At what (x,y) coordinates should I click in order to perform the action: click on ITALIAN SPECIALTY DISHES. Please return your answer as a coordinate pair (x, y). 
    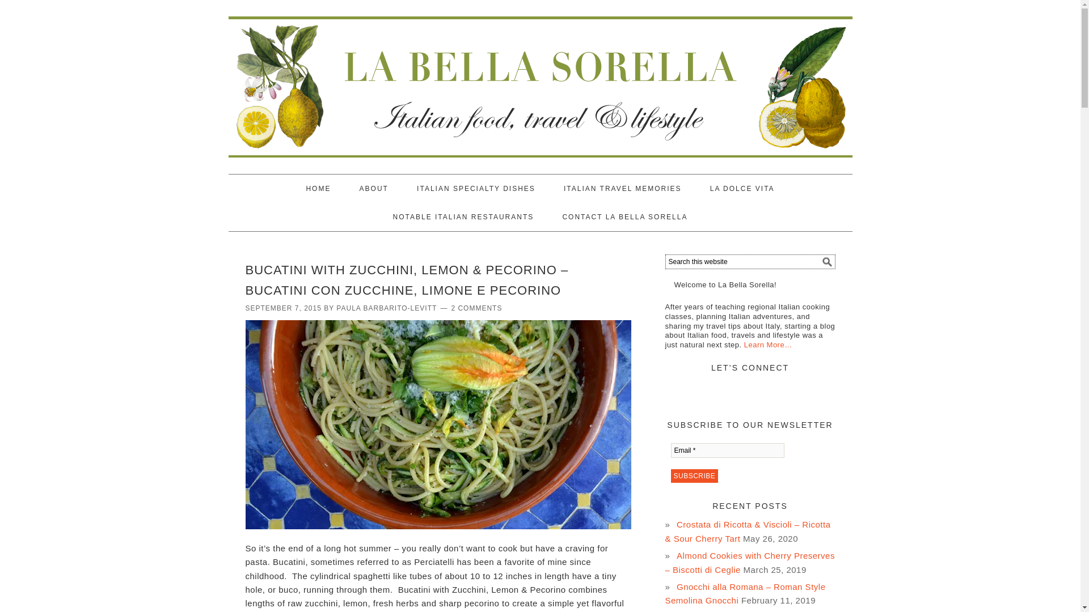
    Looking at the image, I should click on (475, 188).